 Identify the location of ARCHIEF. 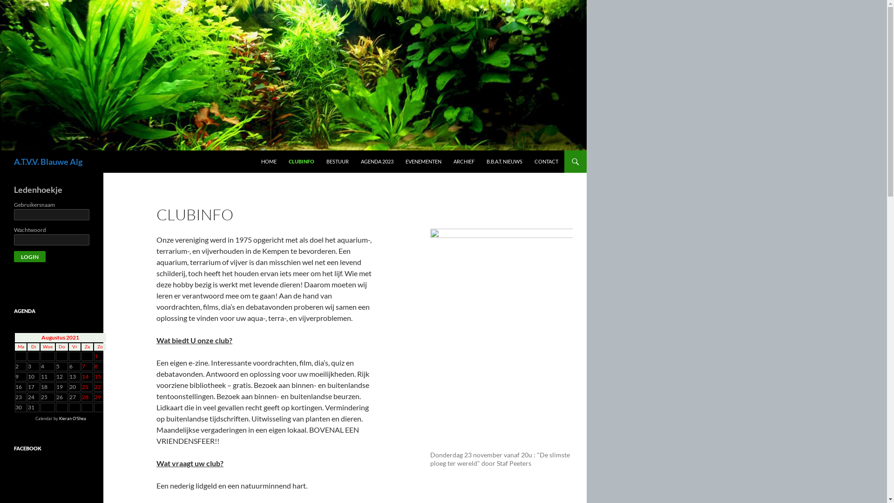
(464, 162).